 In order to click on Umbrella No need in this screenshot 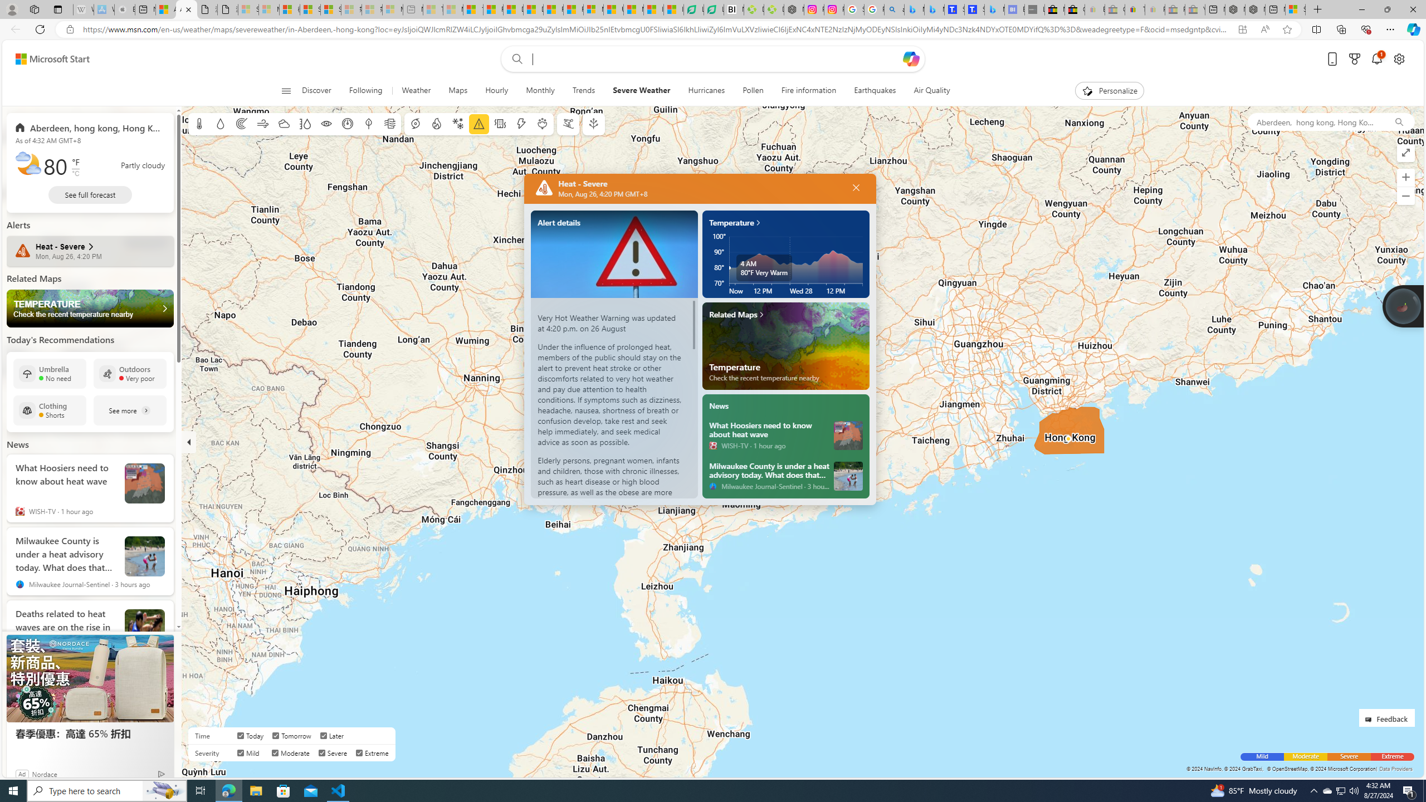, I will do `click(50, 373)`.